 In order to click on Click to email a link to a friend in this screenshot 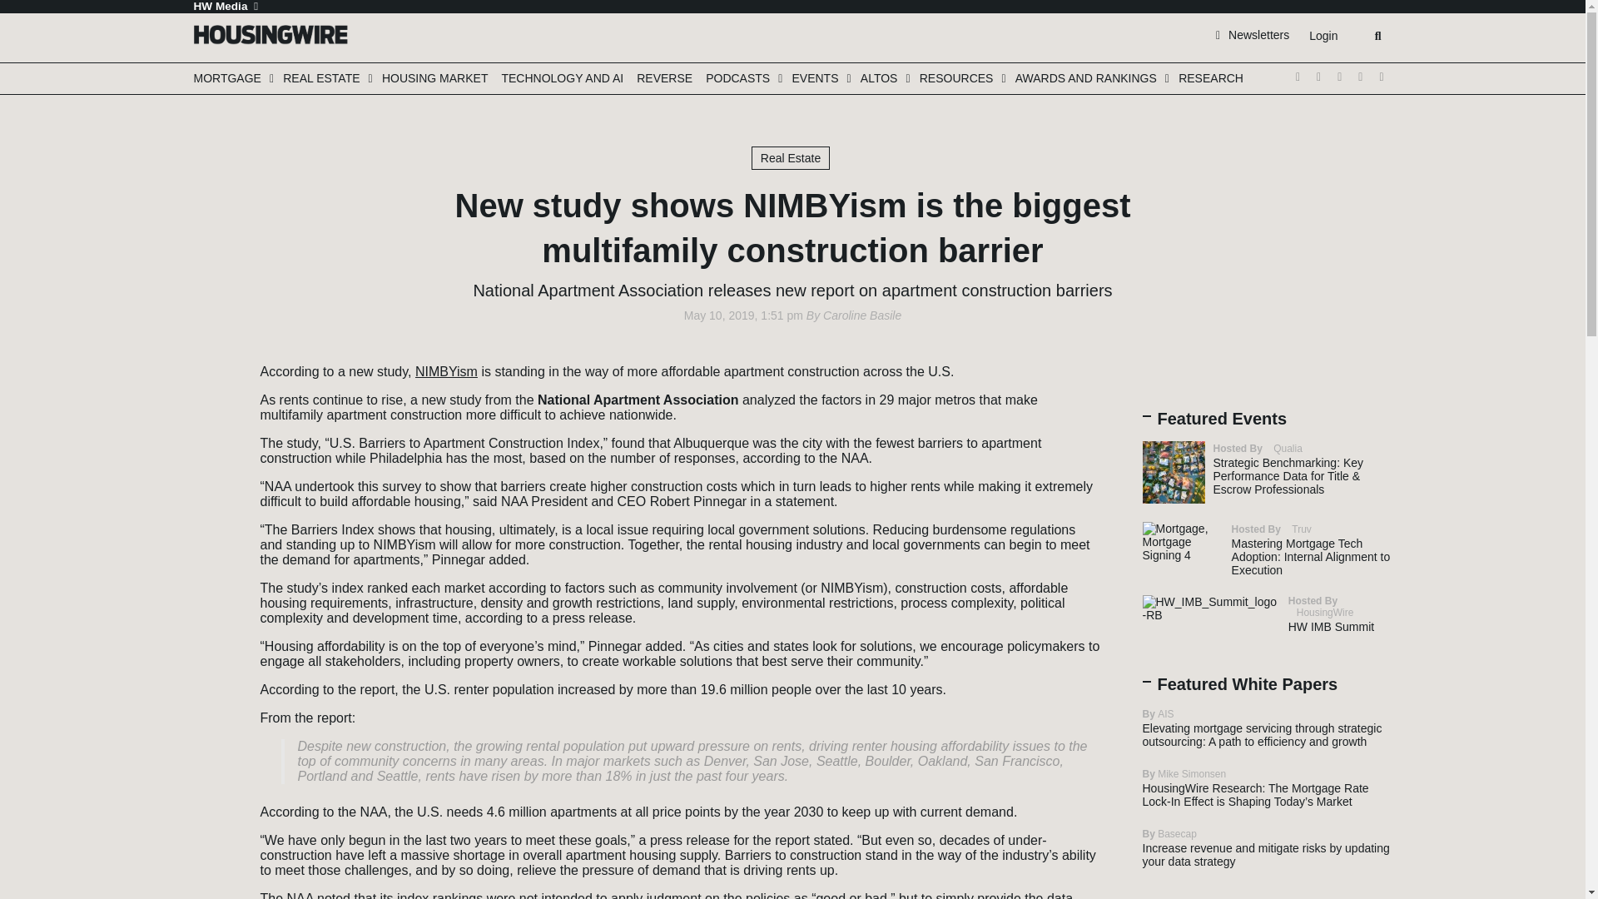, I will do `click(211, 441)`.